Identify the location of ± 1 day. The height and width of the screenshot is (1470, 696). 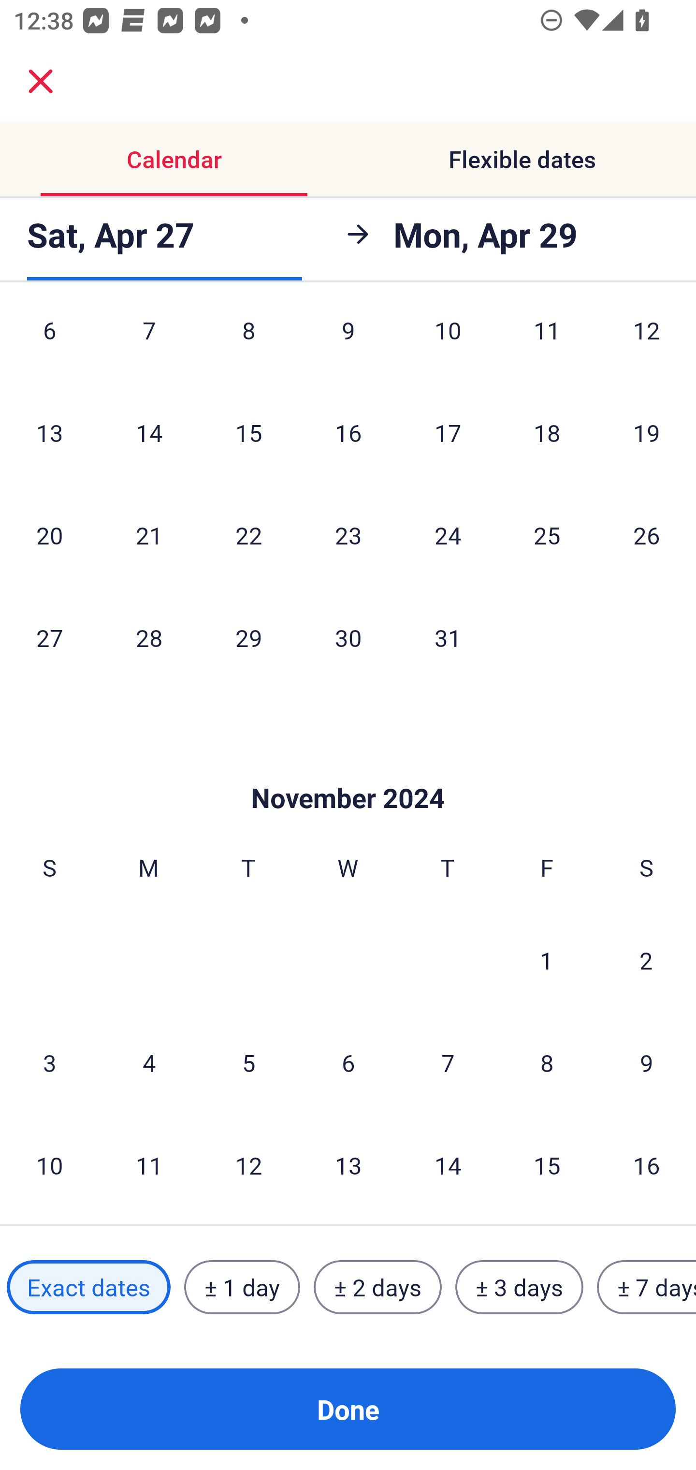
(242, 1287).